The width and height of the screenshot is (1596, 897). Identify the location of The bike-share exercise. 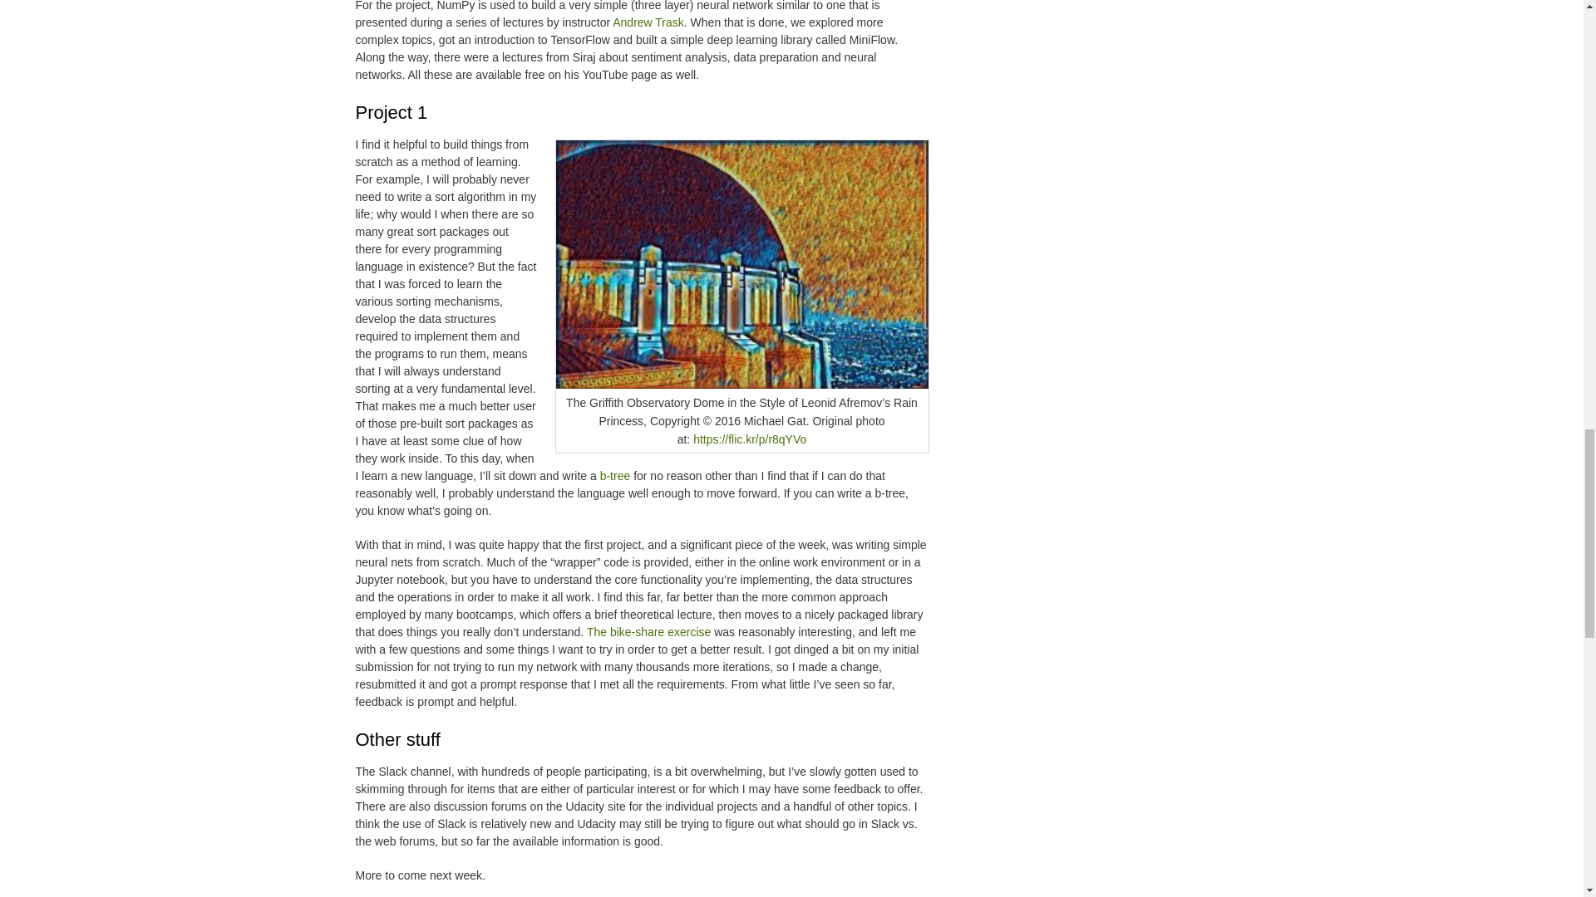
(648, 631).